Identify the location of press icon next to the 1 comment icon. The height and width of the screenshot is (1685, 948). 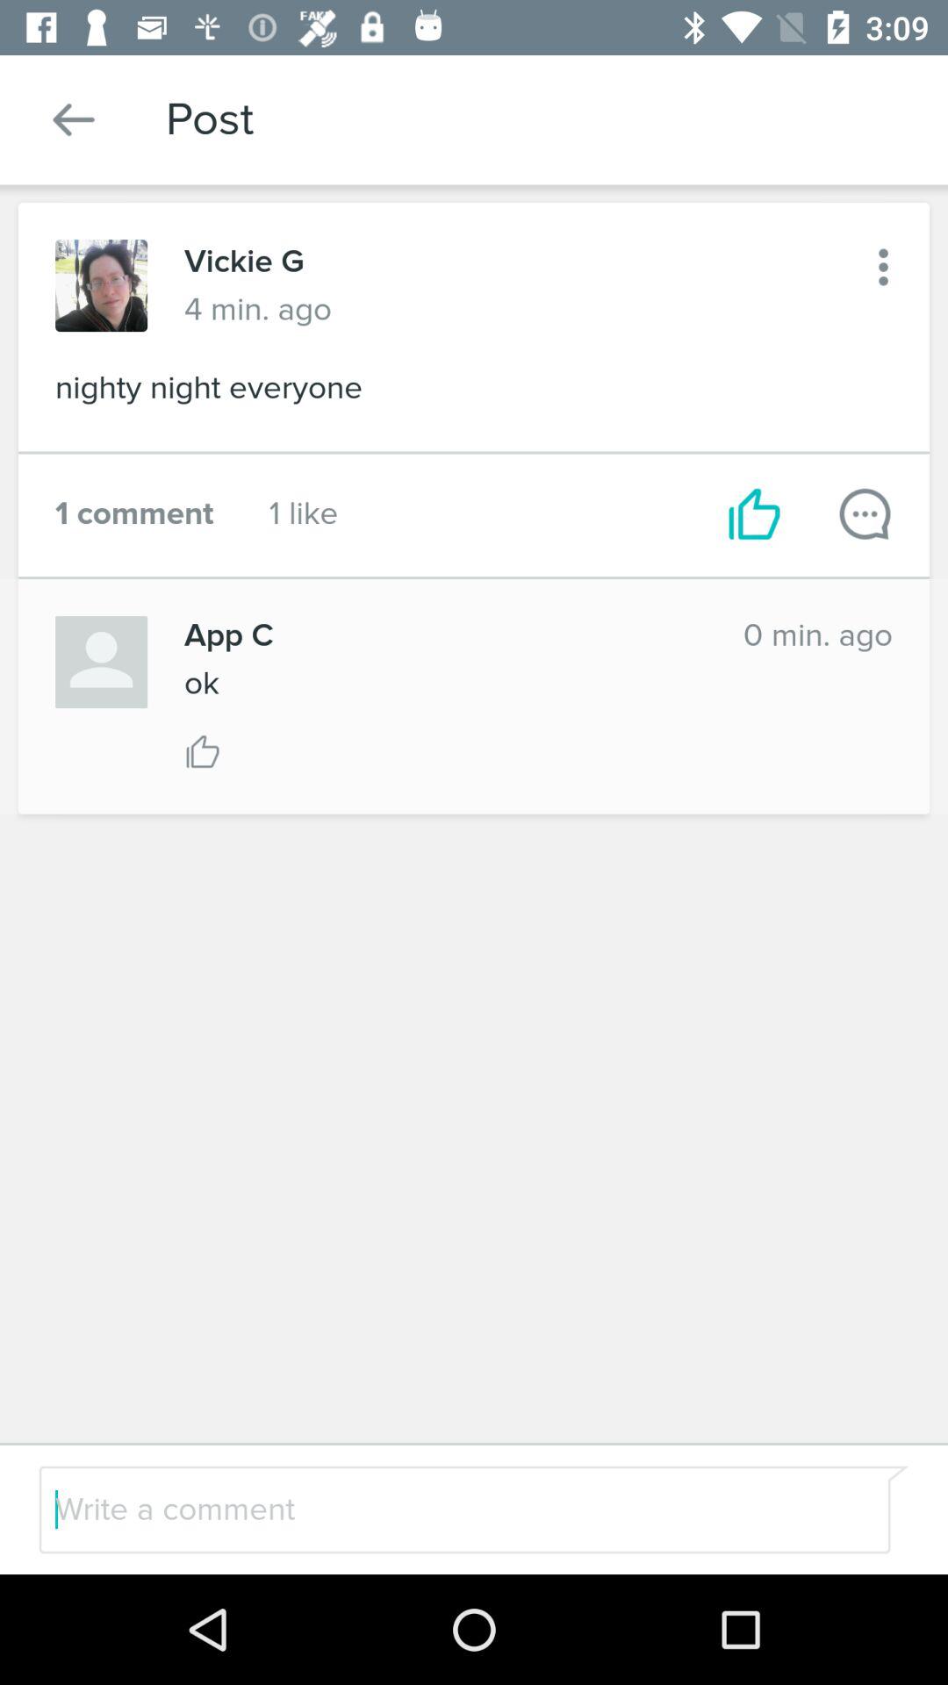
(304, 513).